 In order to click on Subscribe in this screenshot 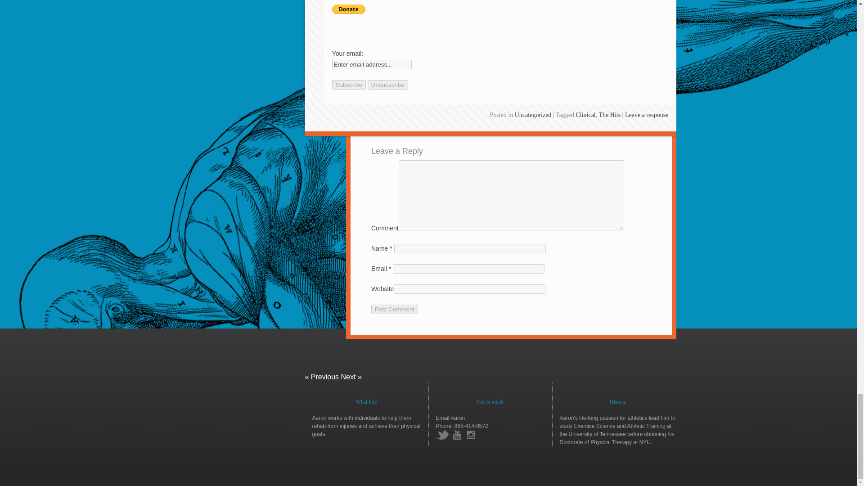, I will do `click(348, 85)`.